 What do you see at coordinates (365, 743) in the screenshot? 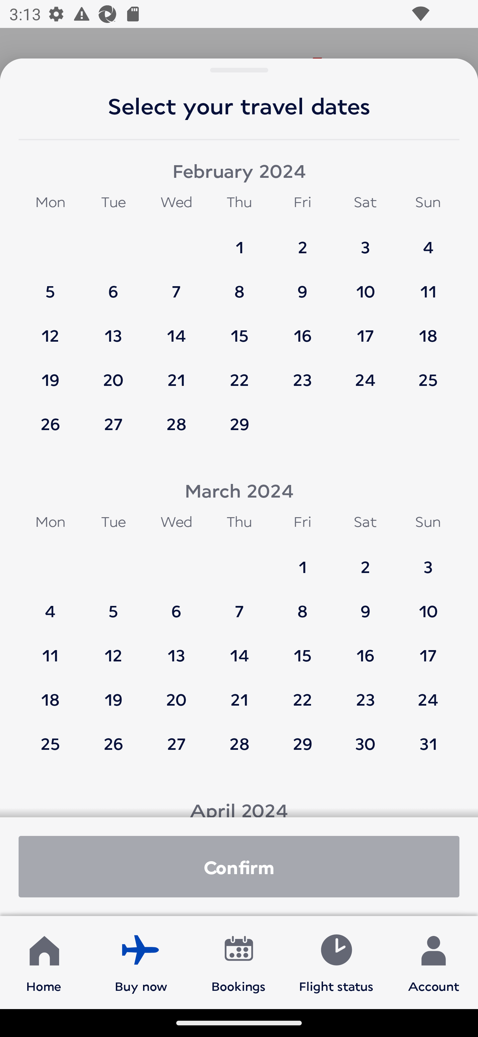
I see `30` at bounding box center [365, 743].